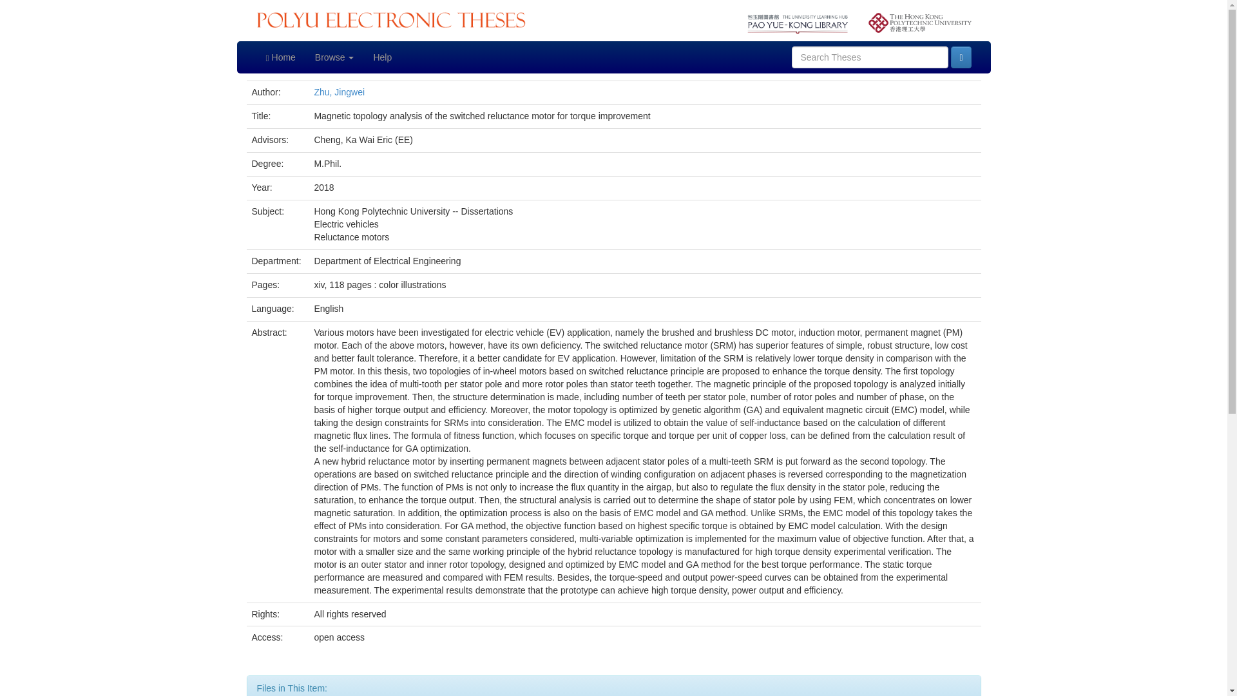 This screenshot has height=696, width=1237. What do you see at coordinates (334, 57) in the screenshot?
I see `Browse` at bounding box center [334, 57].